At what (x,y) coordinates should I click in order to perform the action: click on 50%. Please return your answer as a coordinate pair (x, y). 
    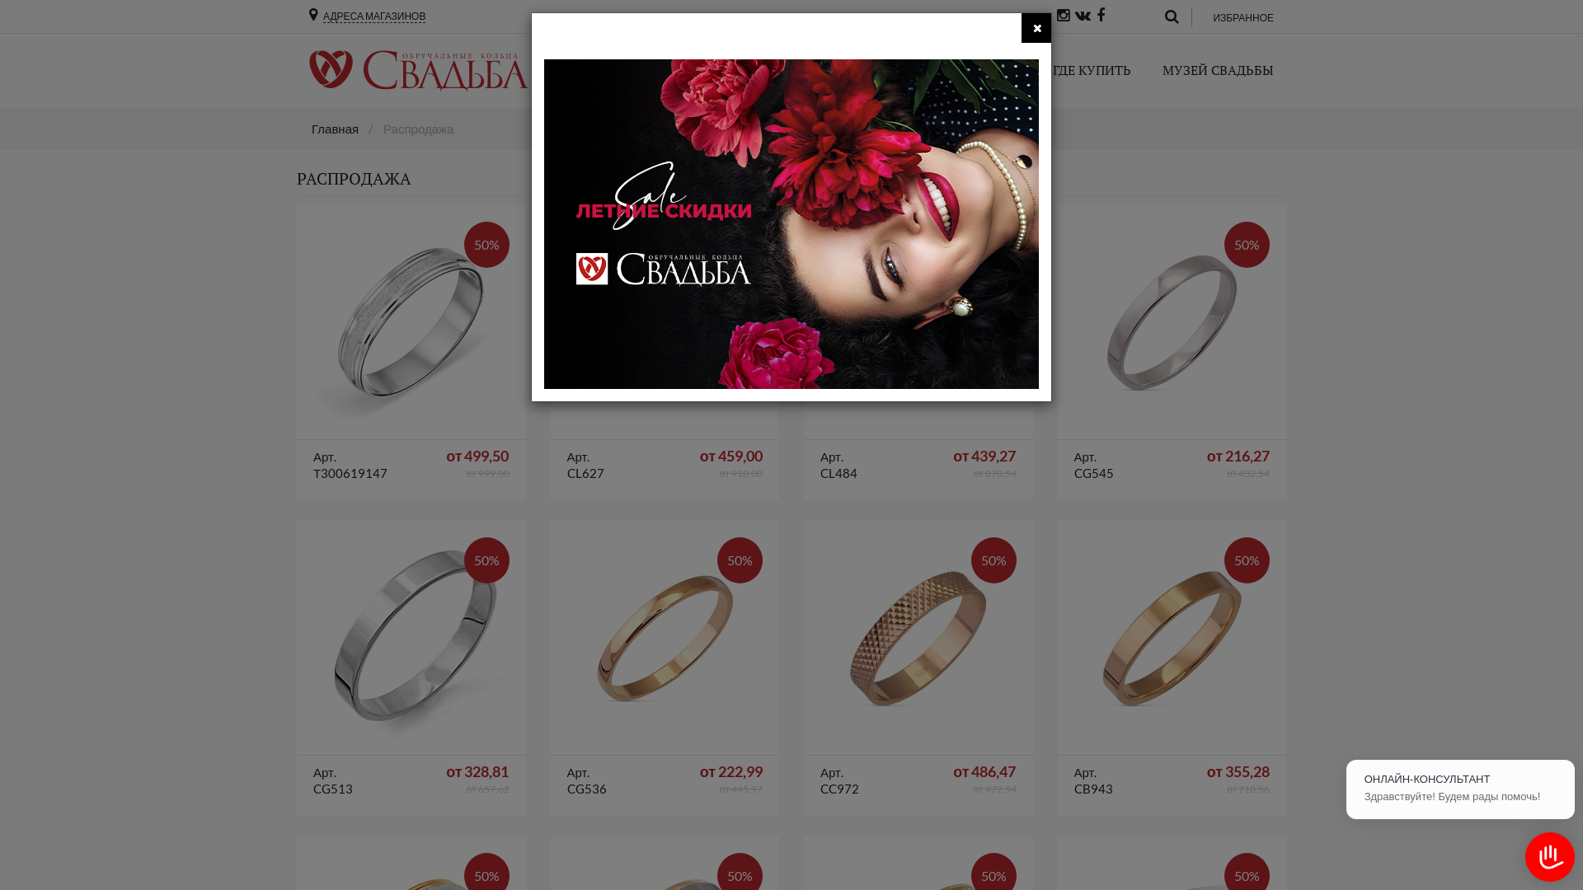
    Looking at the image, I should click on (665, 638).